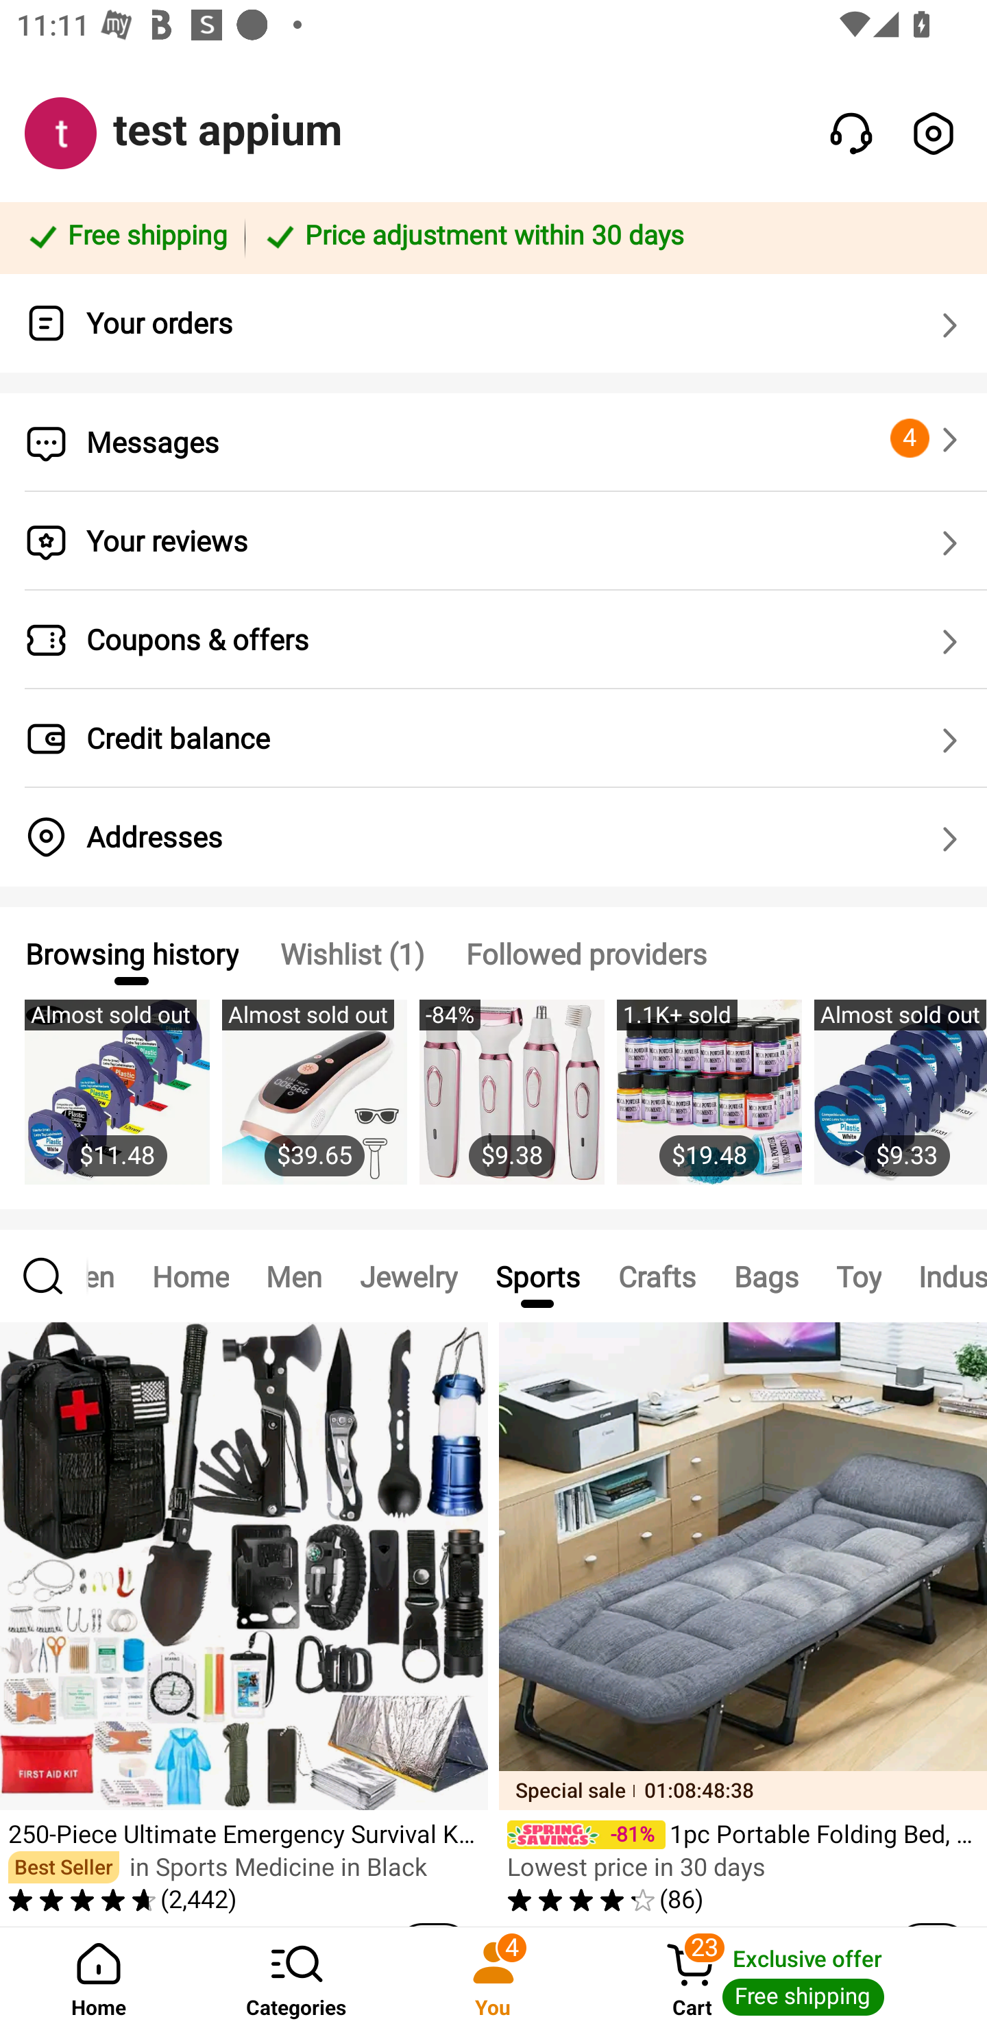 Image resolution: width=987 pixels, height=2028 pixels. What do you see at coordinates (493, 739) in the screenshot?
I see `Credit balance` at bounding box center [493, 739].